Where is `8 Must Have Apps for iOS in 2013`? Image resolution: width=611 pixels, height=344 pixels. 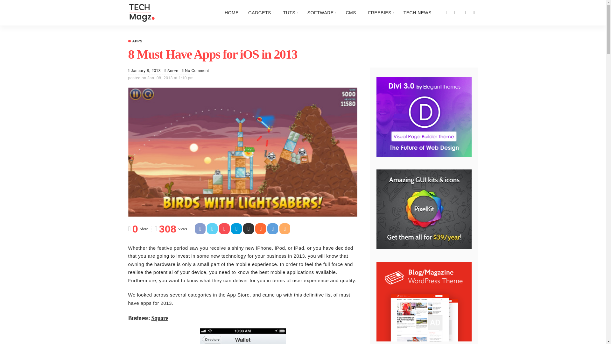 8 Must Have Apps for iOS in 2013 is located at coordinates (197, 71).